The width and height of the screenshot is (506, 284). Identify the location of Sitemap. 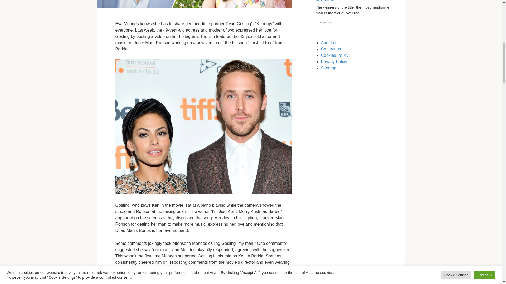
(328, 68).